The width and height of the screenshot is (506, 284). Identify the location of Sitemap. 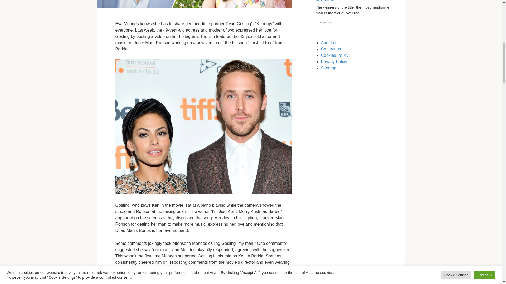
(328, 68).